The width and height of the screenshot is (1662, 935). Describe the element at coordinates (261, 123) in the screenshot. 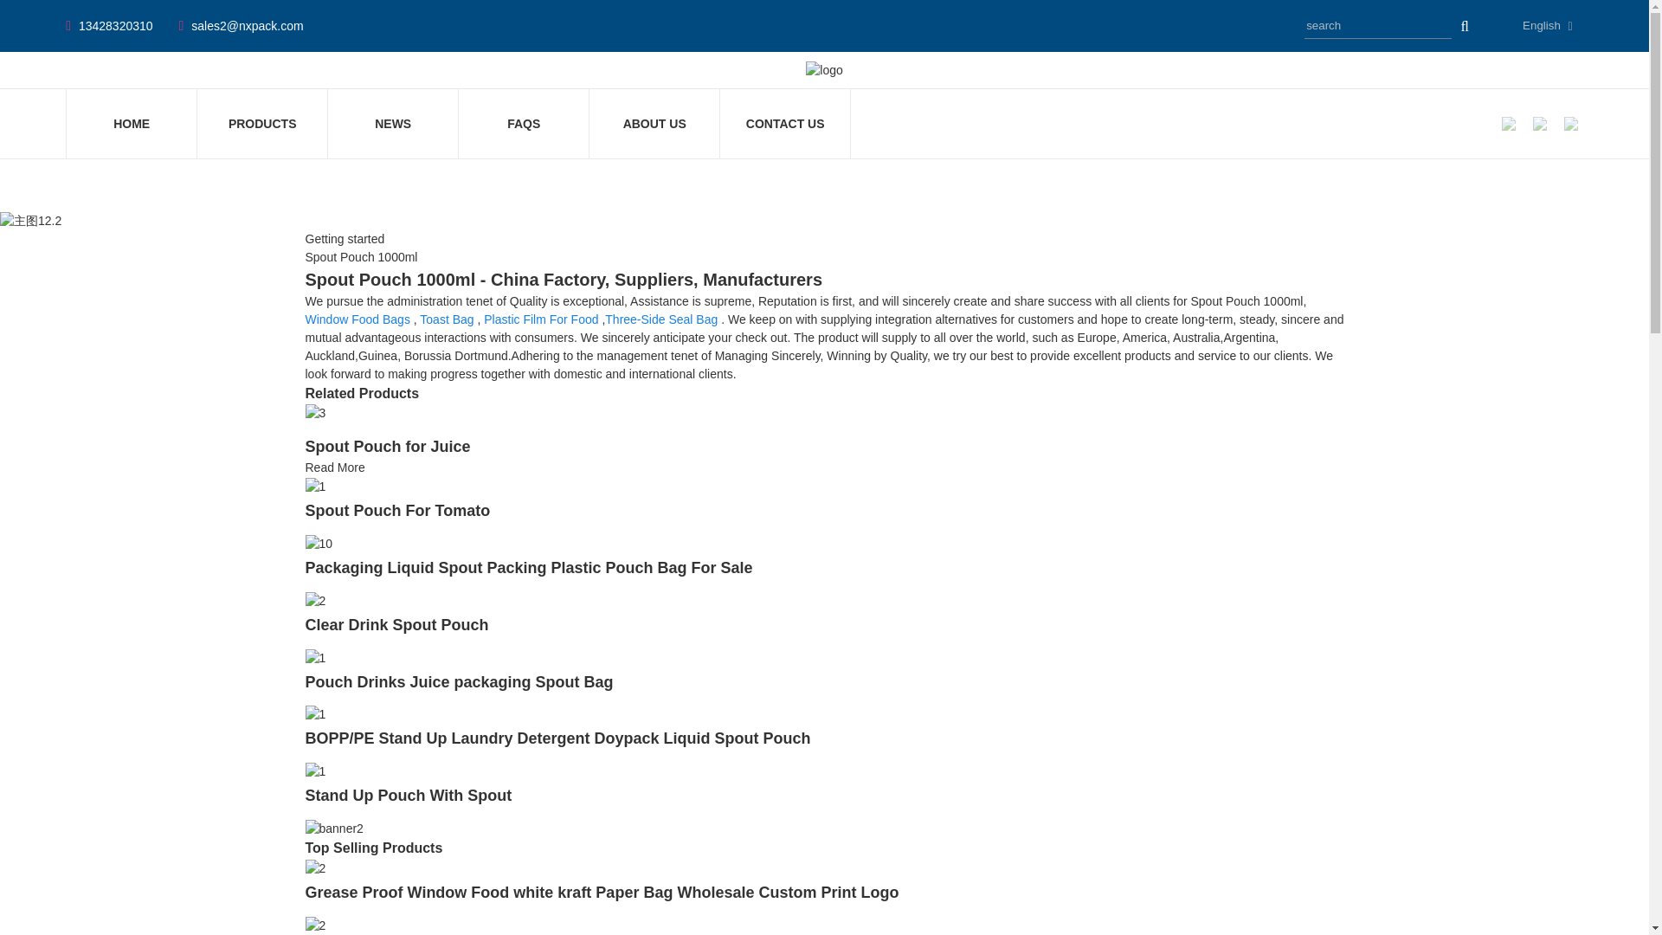

I see `PRODUCTS` at that location.